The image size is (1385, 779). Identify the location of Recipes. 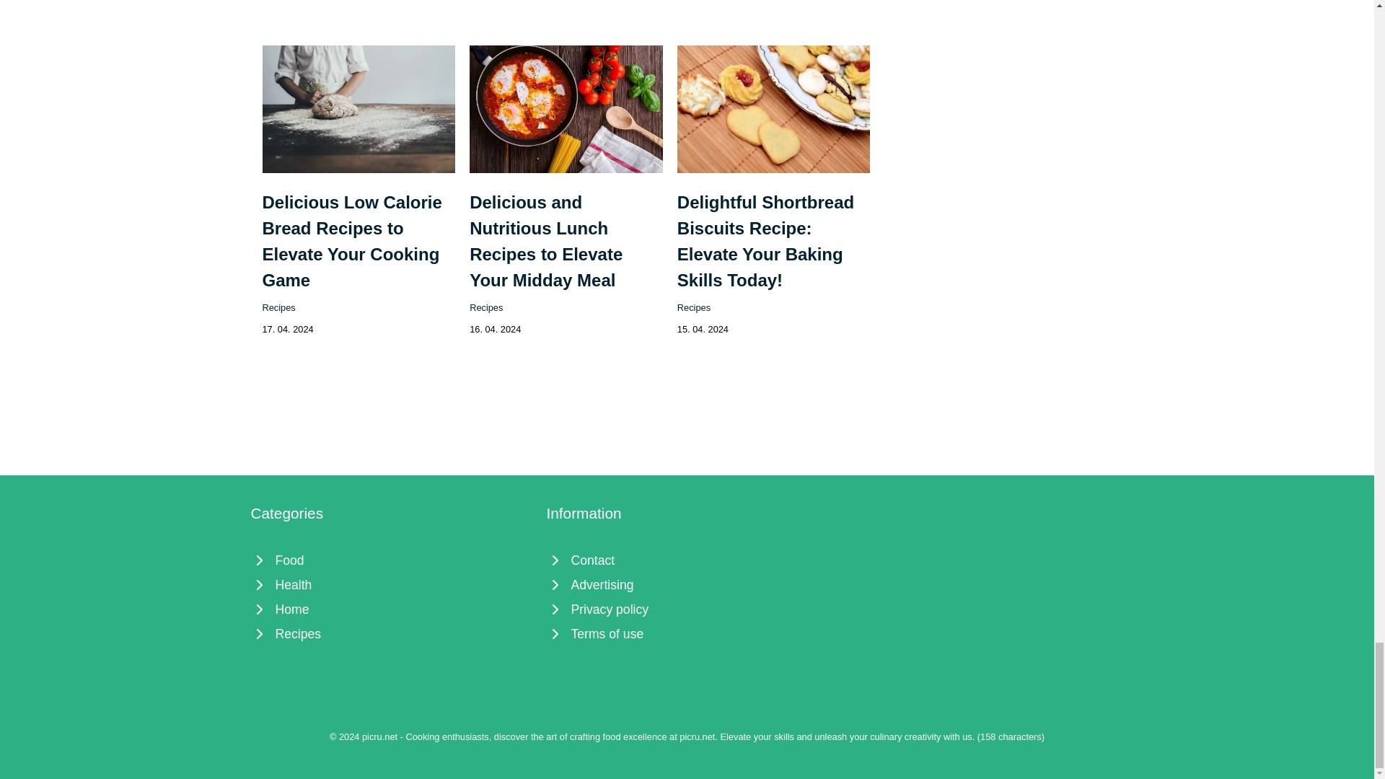
(279, 307).